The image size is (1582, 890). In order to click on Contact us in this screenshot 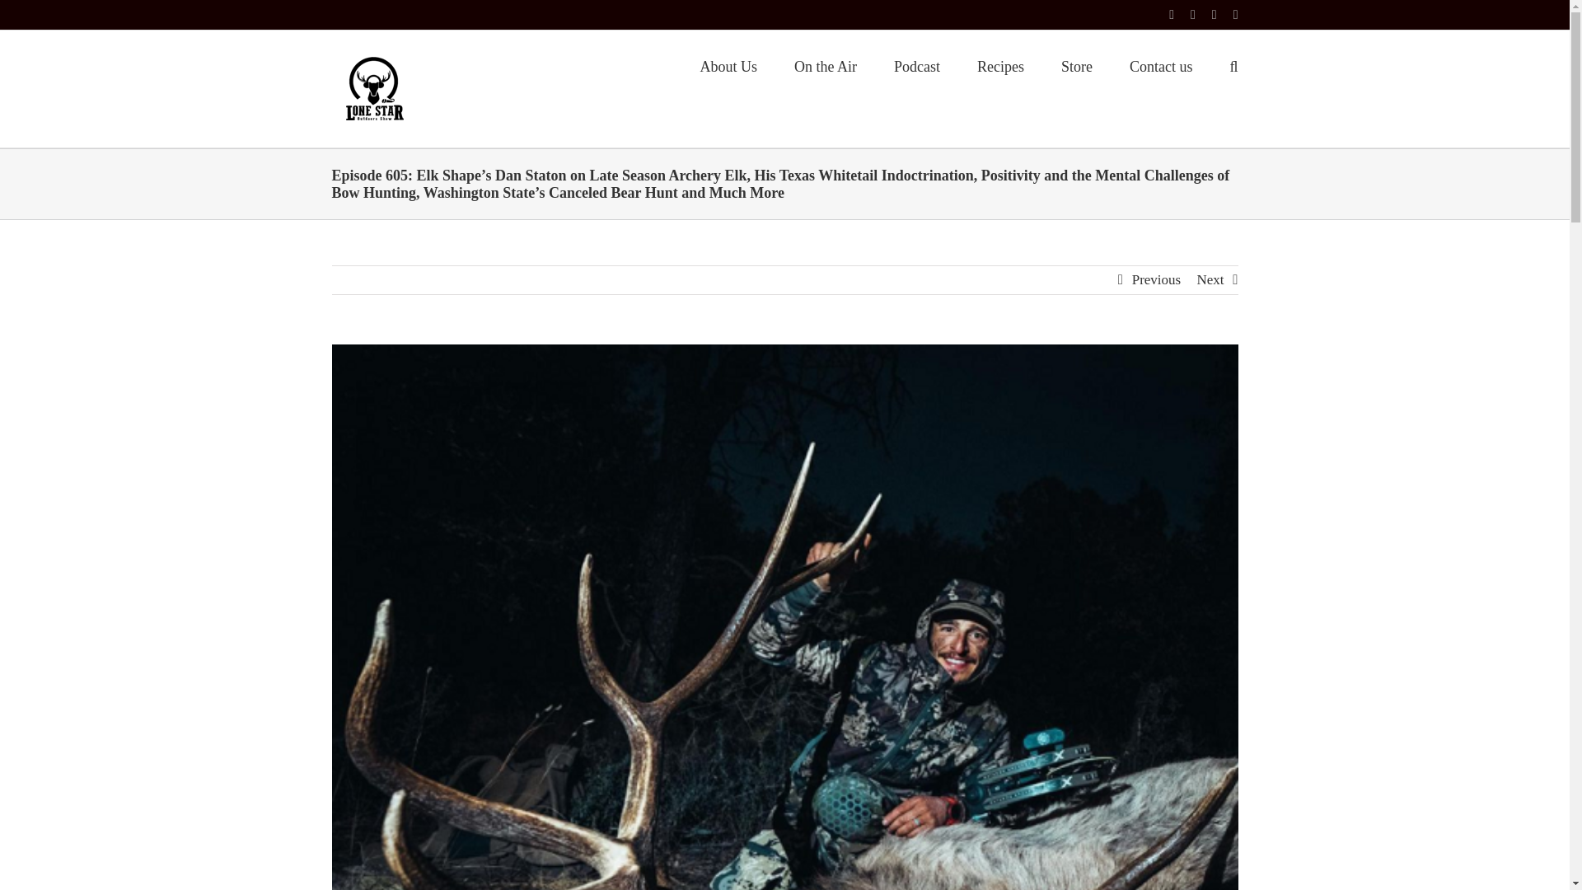, I will do `click(1160, 64)`.